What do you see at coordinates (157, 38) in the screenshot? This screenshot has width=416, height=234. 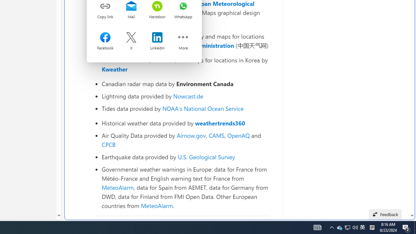 I see `Share on LinkedIn` at bounding box center [157, 38].